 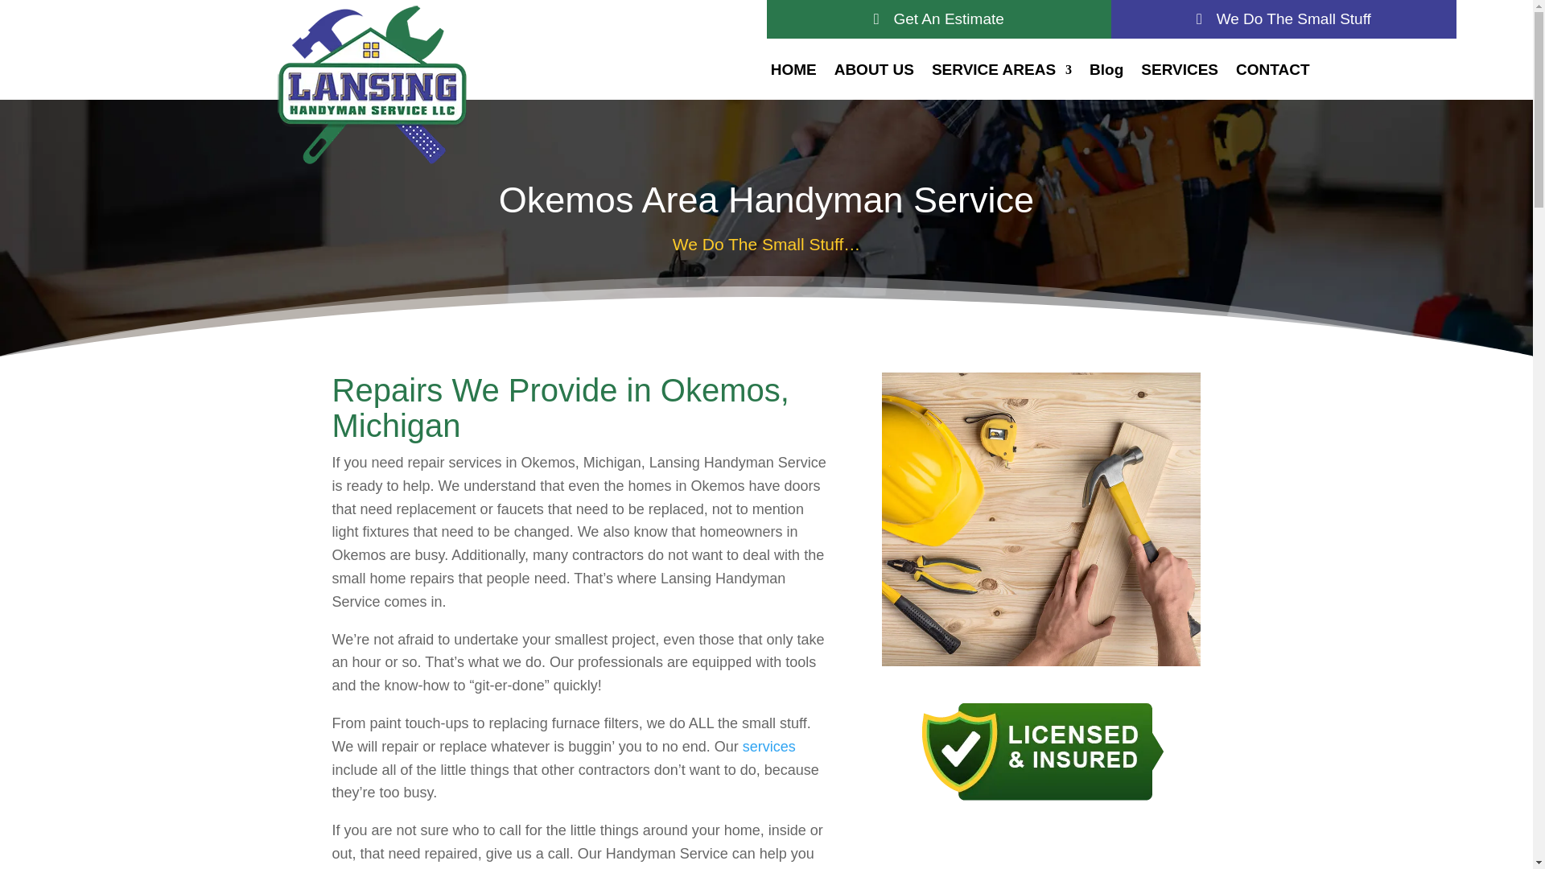 What do you see at coordinates (1041, 750) in the screenshot?
I see `Licensed-and-Insured-handyman-in-lansing` at bounding box center [1041, 750].